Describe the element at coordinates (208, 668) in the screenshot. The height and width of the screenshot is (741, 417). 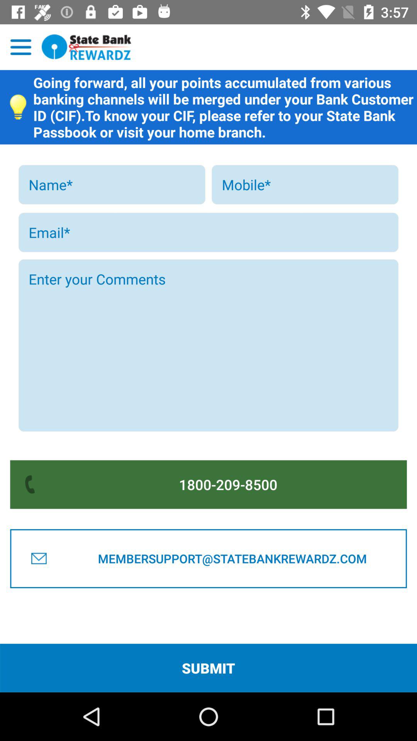
I see `jump to submit icon` at that location.